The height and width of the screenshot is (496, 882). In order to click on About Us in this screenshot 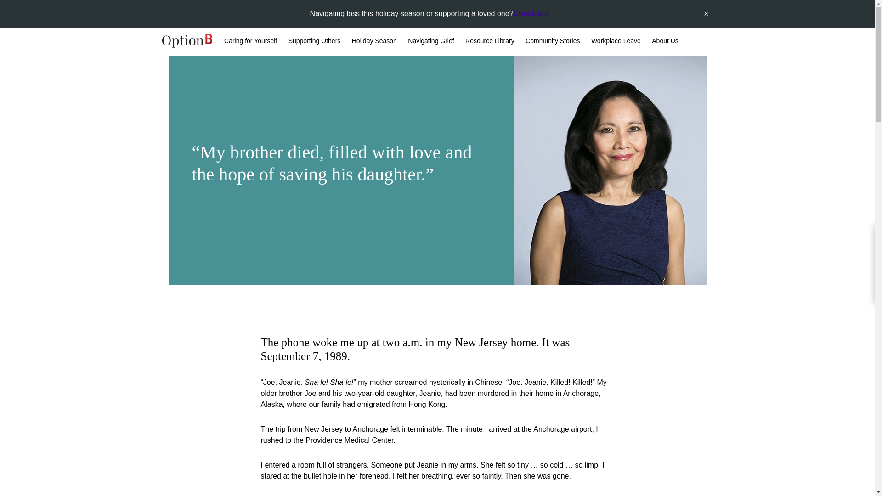, I will do `click(665, 41)`.